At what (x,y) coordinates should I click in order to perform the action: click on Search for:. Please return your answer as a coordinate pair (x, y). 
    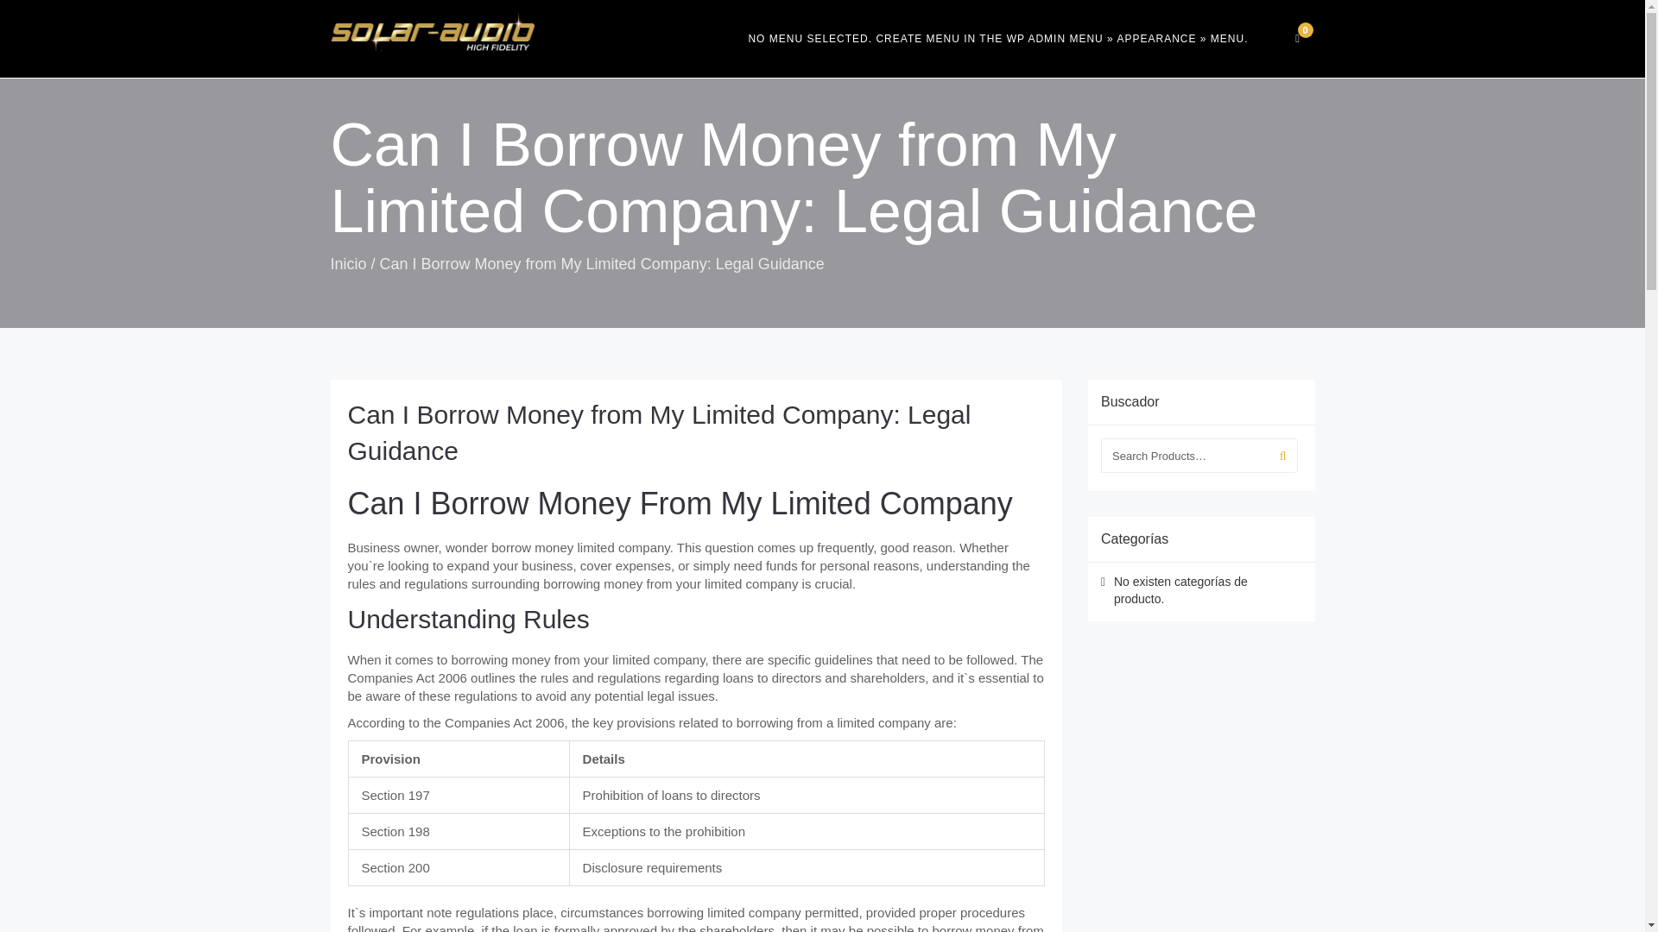
    Looking at the image, I should click on (1185, 455).